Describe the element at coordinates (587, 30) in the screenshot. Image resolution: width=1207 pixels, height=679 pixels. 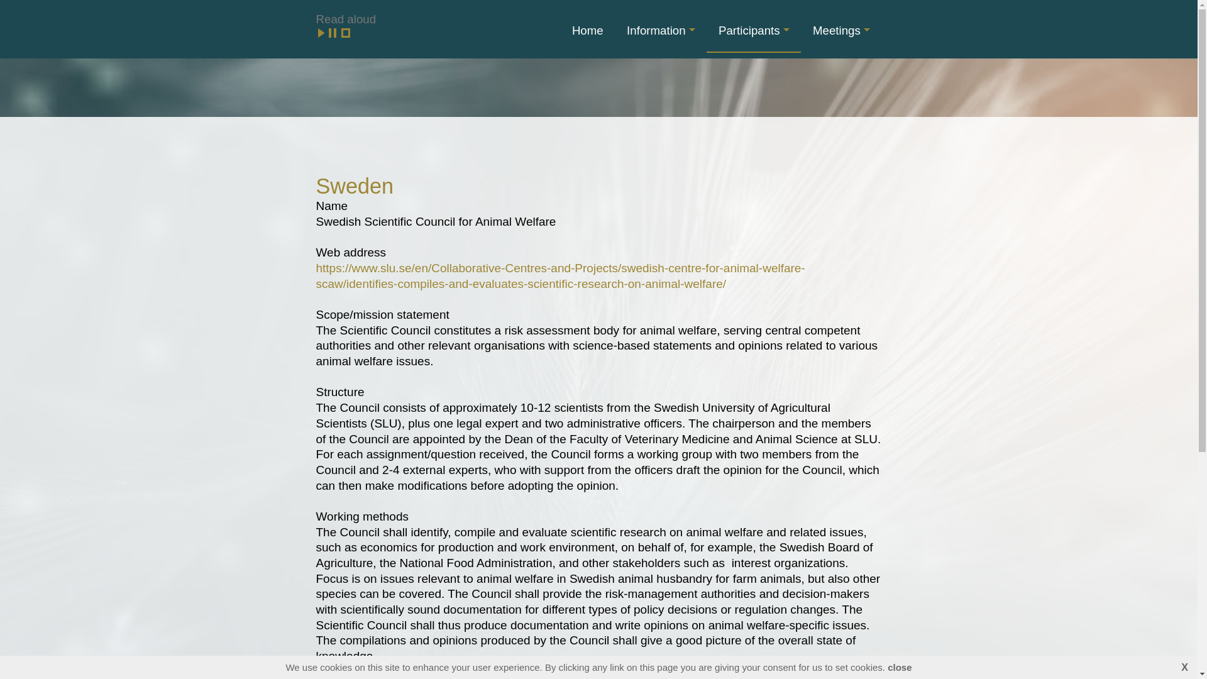
I see `Home` at that location.